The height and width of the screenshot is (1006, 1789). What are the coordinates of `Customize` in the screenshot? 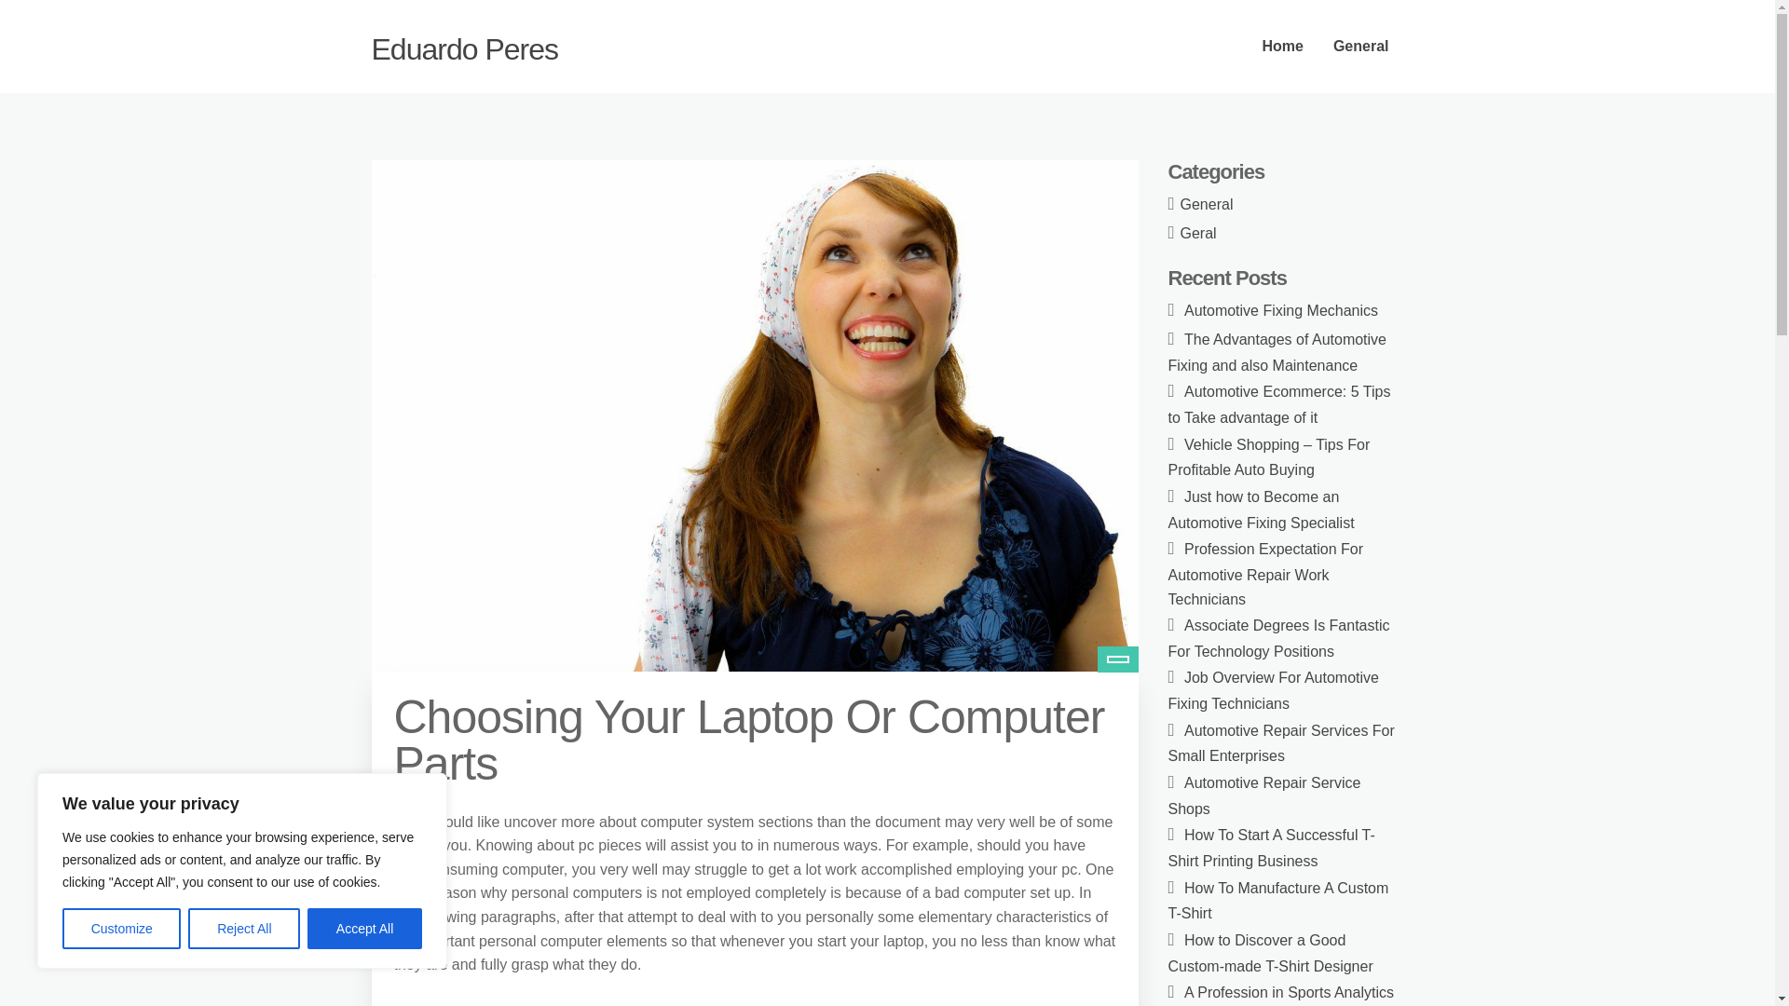 It's located at (121, 929).